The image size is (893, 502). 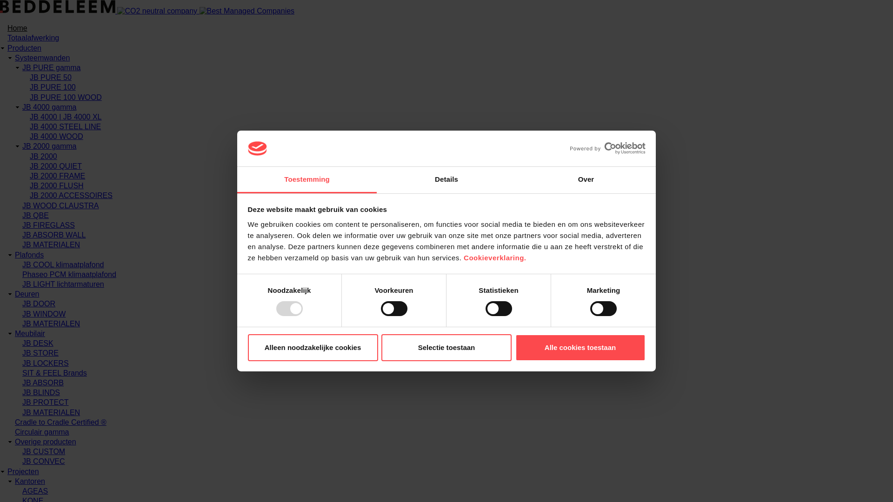 I want to click on JB BLINDS, so click(x=41, y=392).